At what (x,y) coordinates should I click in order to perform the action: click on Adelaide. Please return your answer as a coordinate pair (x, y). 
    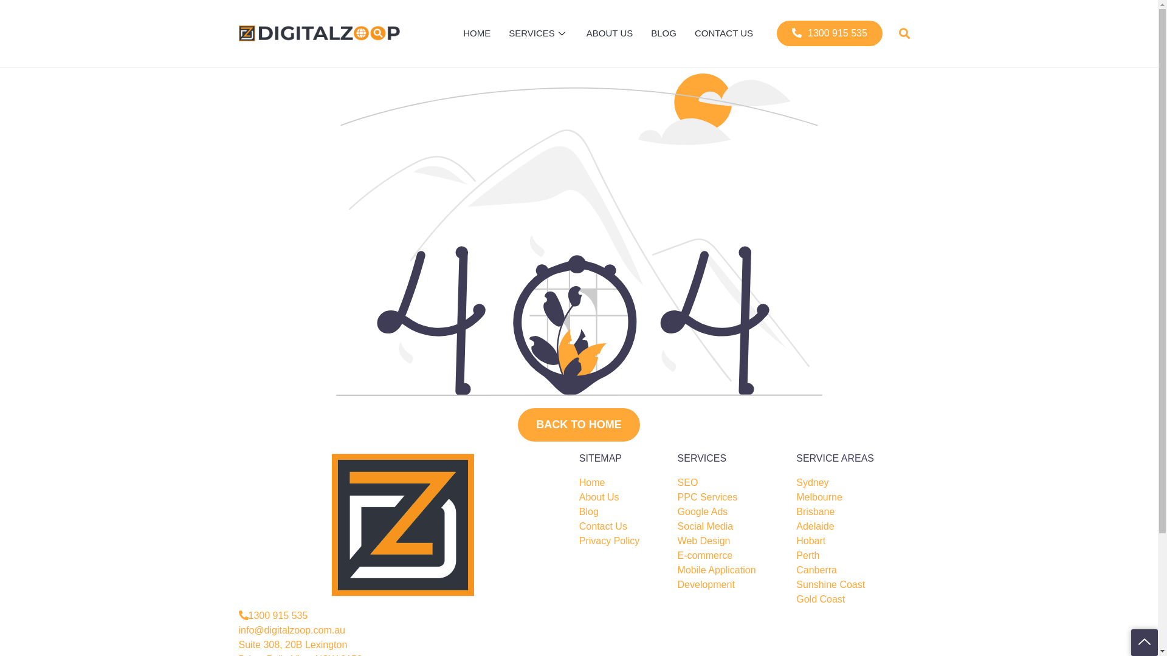
    Looking at the image, I should click on (815, 527).